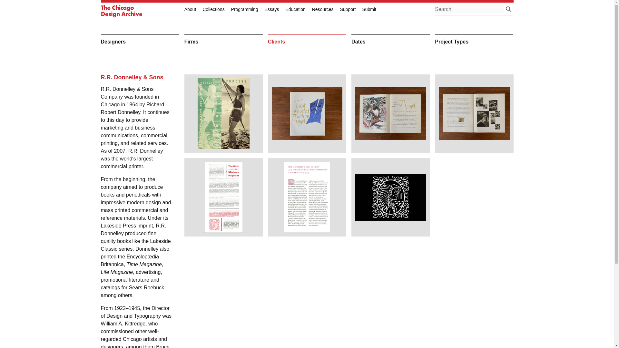  I want to click on Clients, so click(307, 40).